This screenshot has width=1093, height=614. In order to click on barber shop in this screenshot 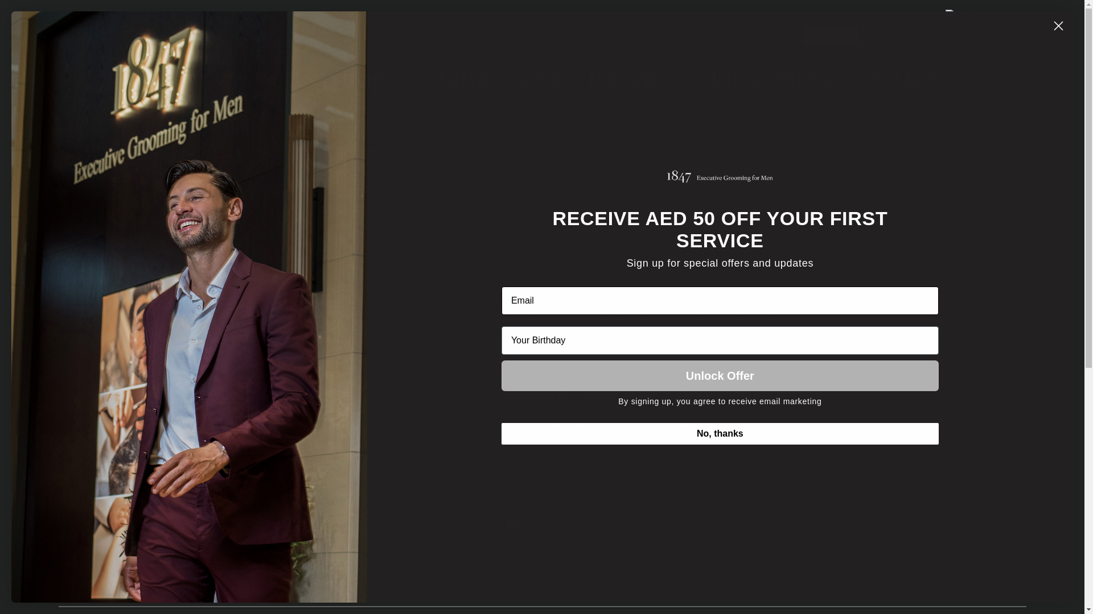, I will do `click(558, 553)`.